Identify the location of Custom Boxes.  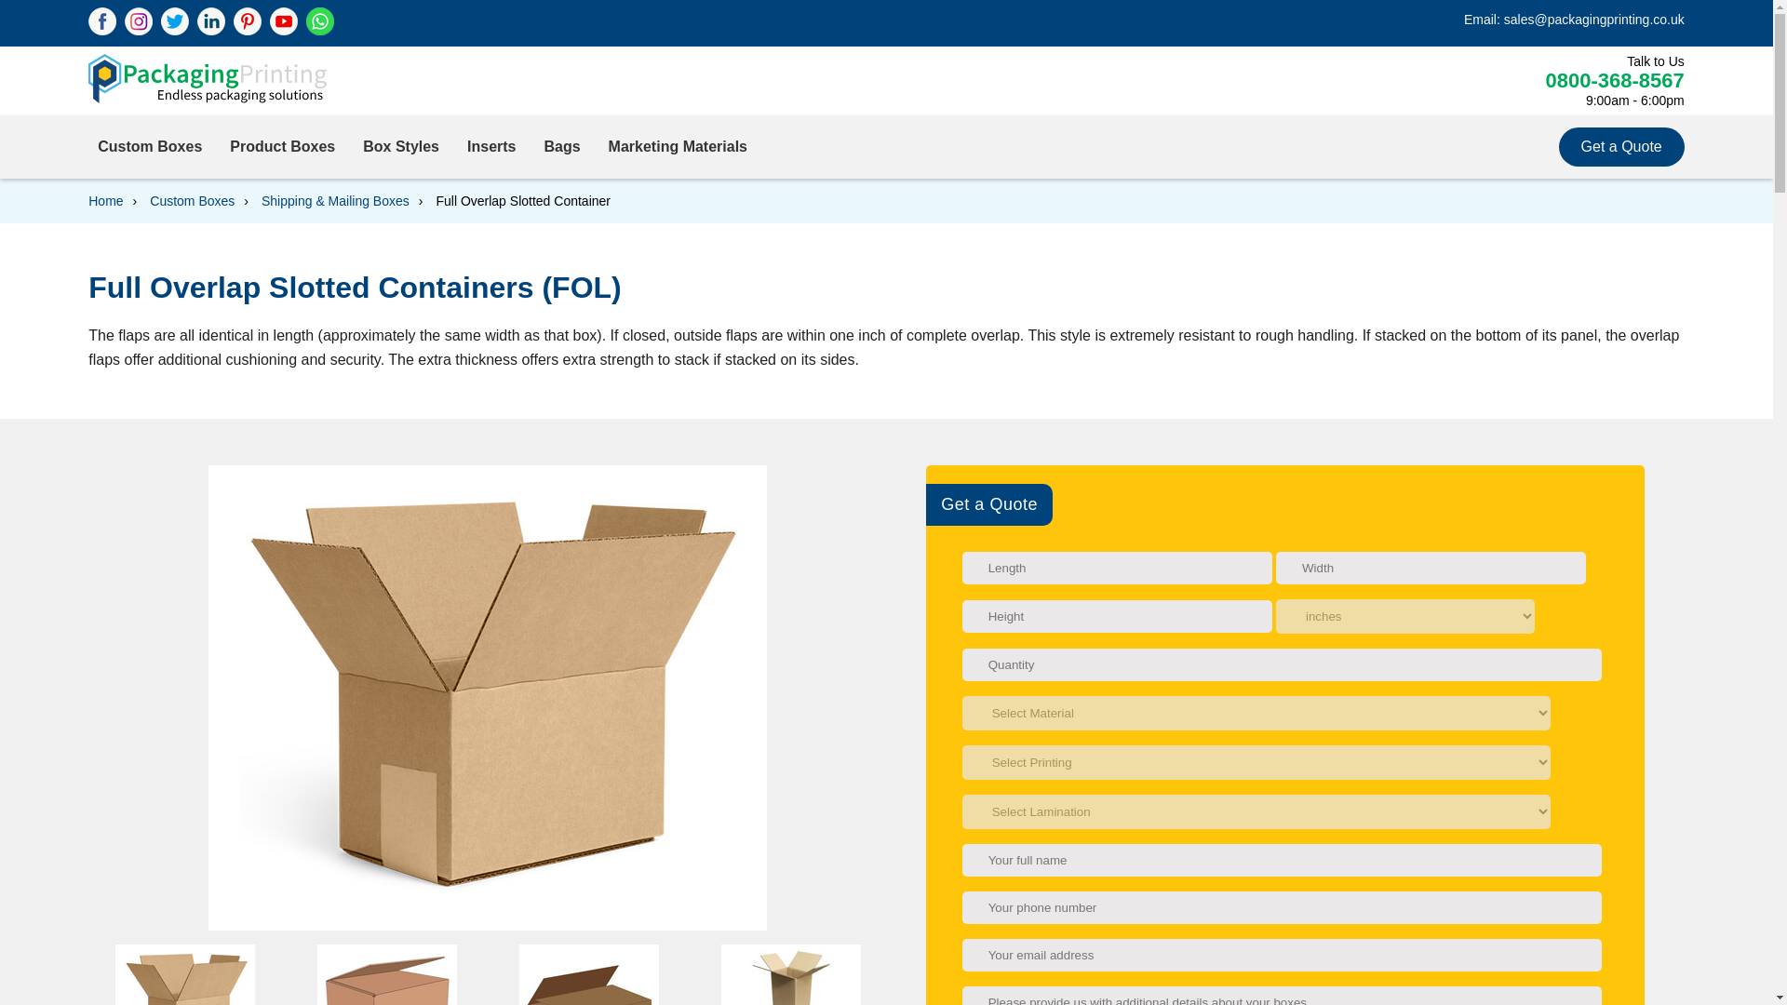
(192, 201).